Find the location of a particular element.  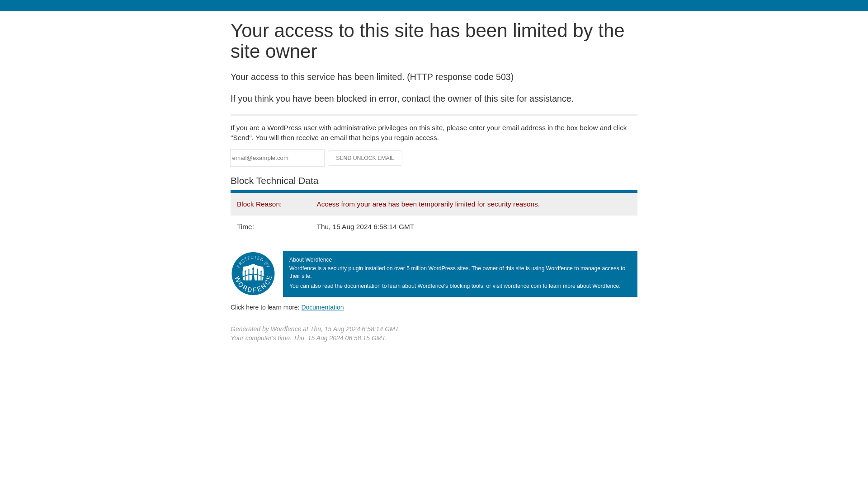

Documentation is located at coordinates (322, 307).